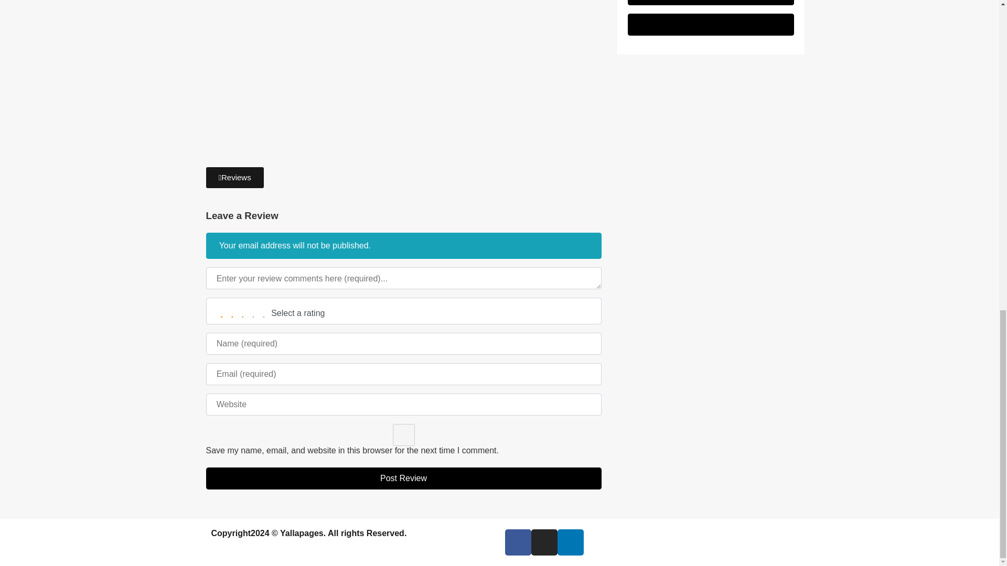 The height and width of the screenshot is (566, 1007). Describe the element at coordinates (253, 313) in the screenshot. I see `Very Good` at that location.